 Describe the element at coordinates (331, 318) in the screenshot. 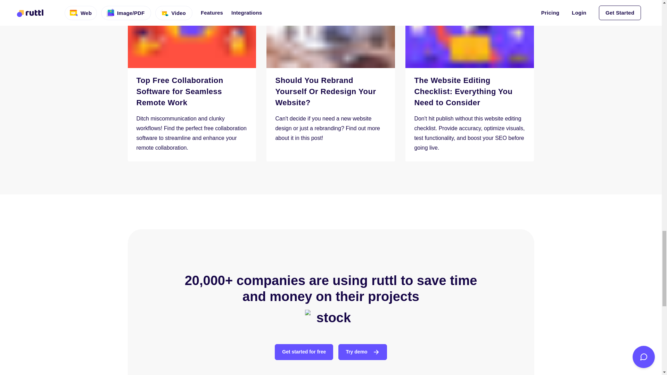

I see `stock images of people in a row` at that location.